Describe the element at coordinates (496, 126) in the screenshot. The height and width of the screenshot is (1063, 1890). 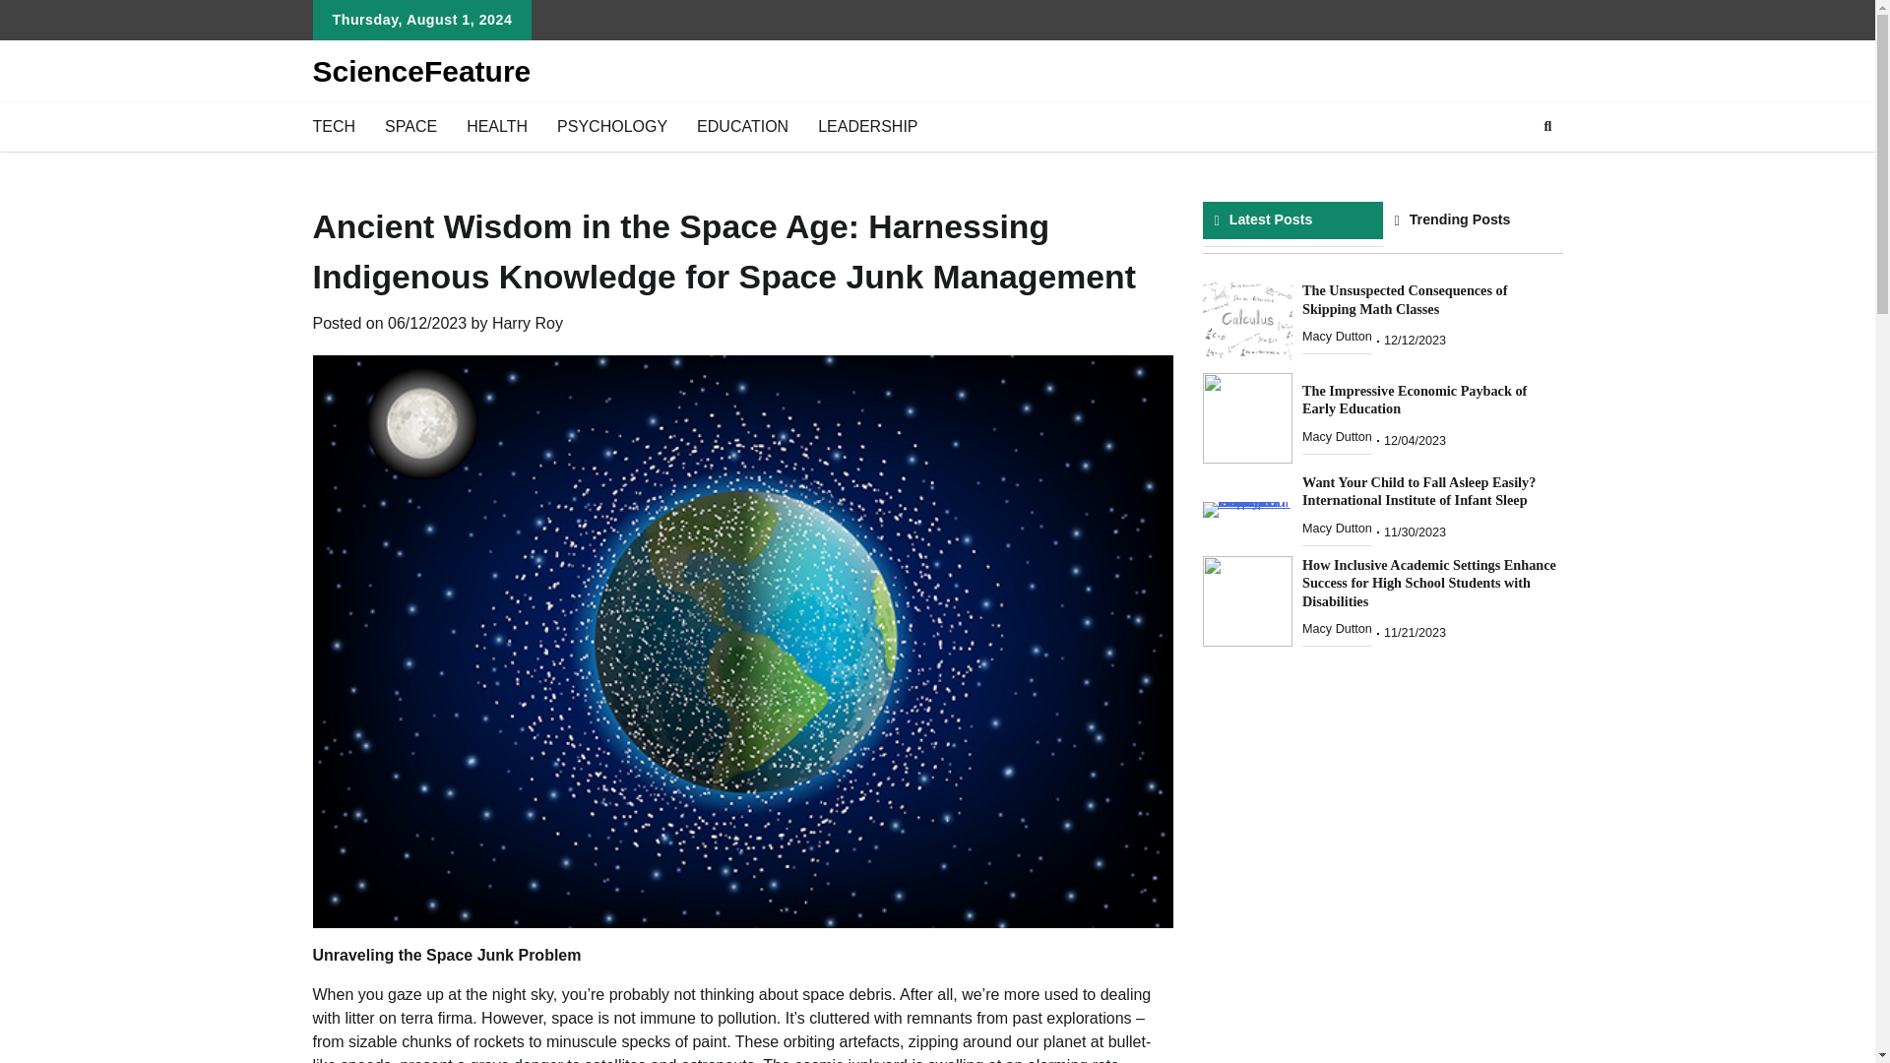
I see `HEALTH` at that location.